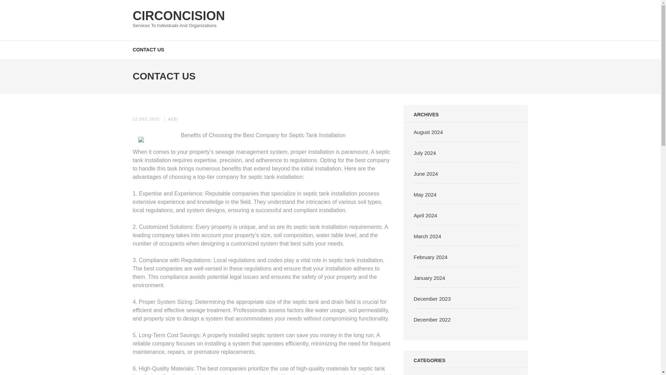 This screenshot has height=375, width=666. What do you see at coordinates (425, 215) in the screenshot?
I see `April 2024` at bounding box center [425, 215].